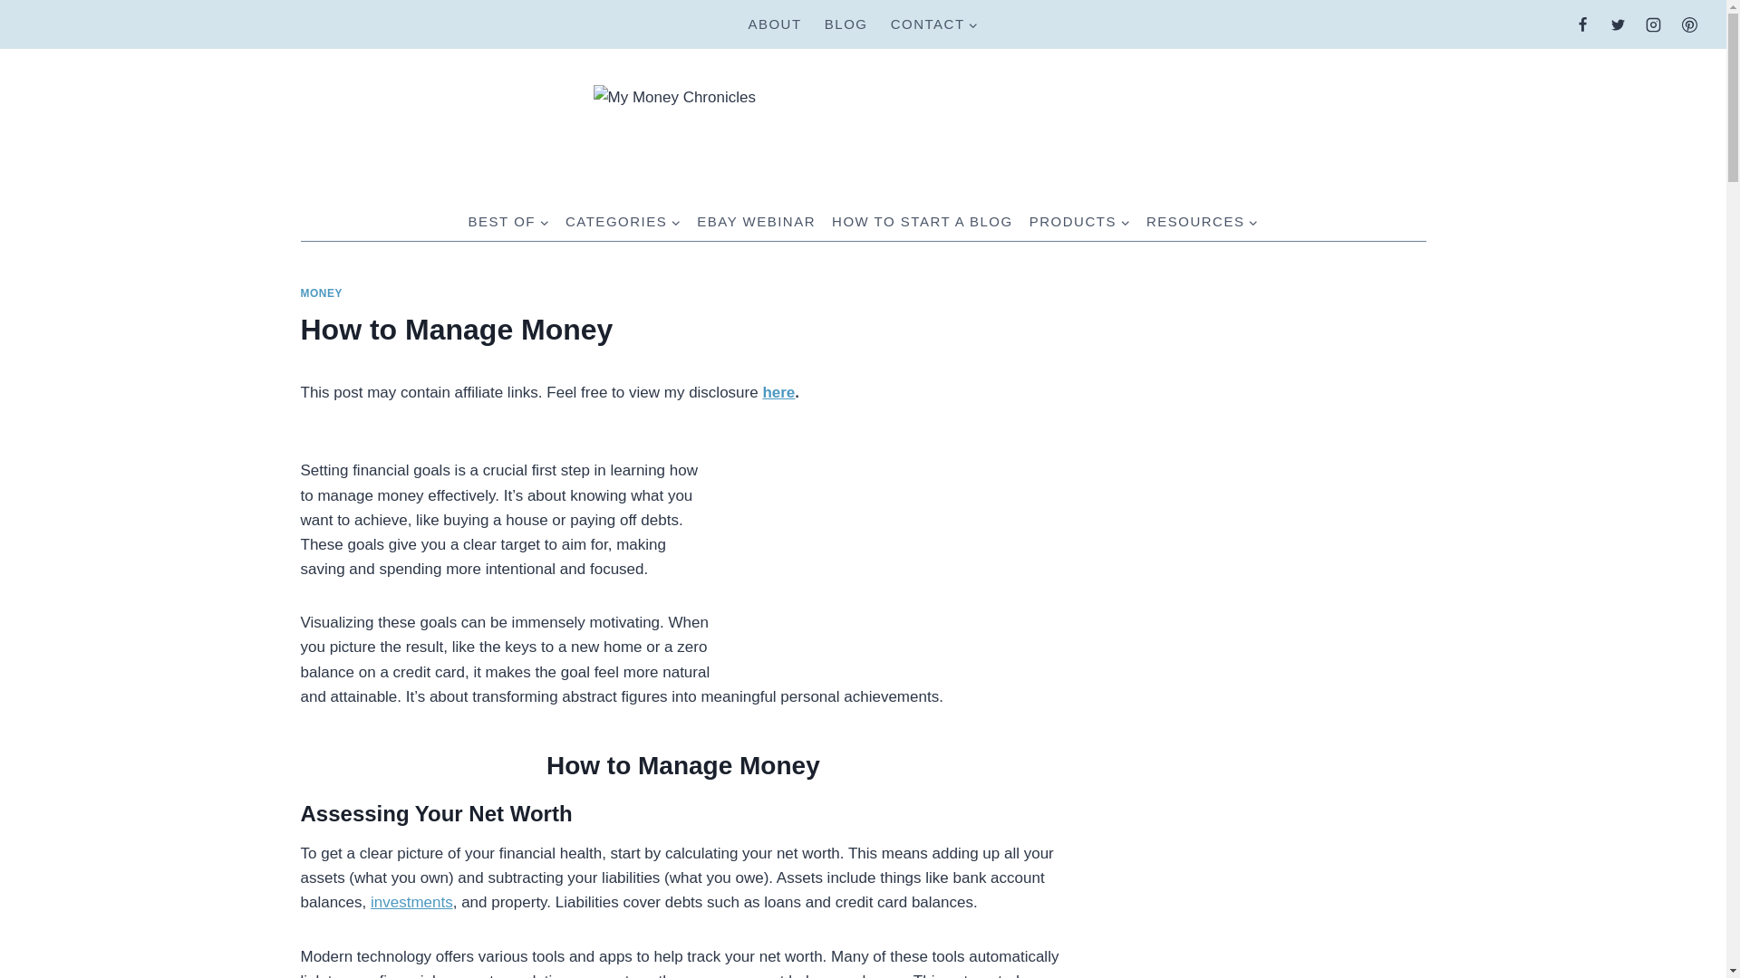 Image resolution: width=1740 pixels, height=978 pixels. Describe the element at coordinates (845, 24) in the screenshot. I see `BLOG` at that location.